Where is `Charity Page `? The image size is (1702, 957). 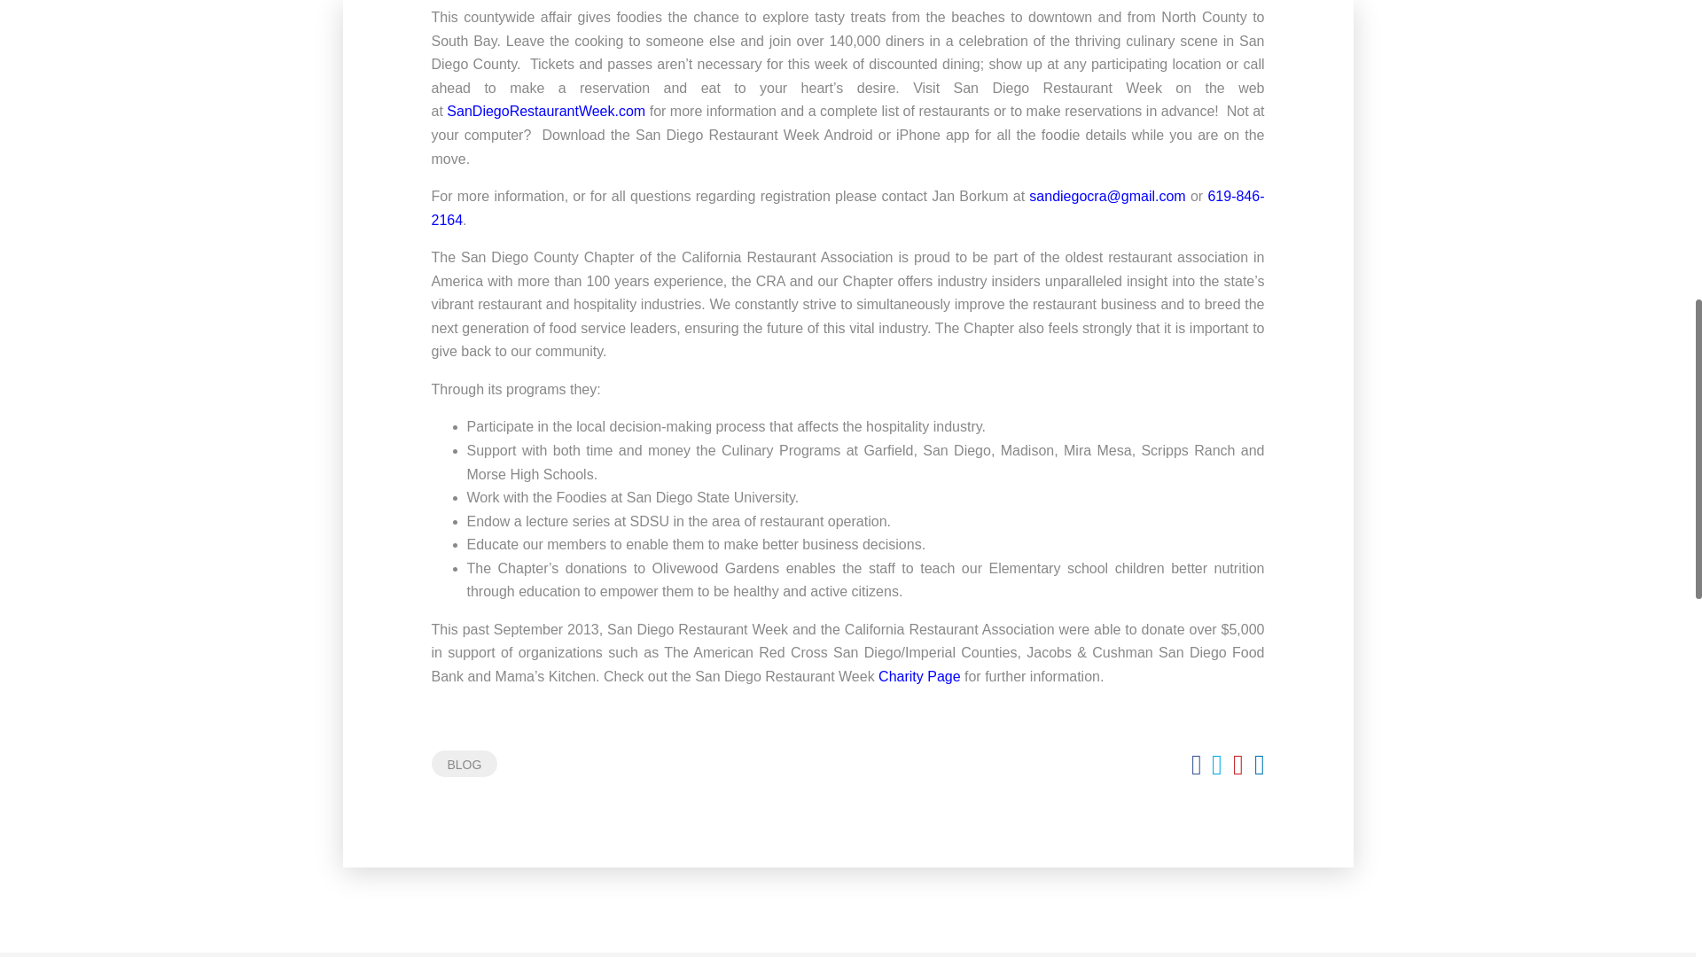 Charity Page  is located at coordinates (921, 676).